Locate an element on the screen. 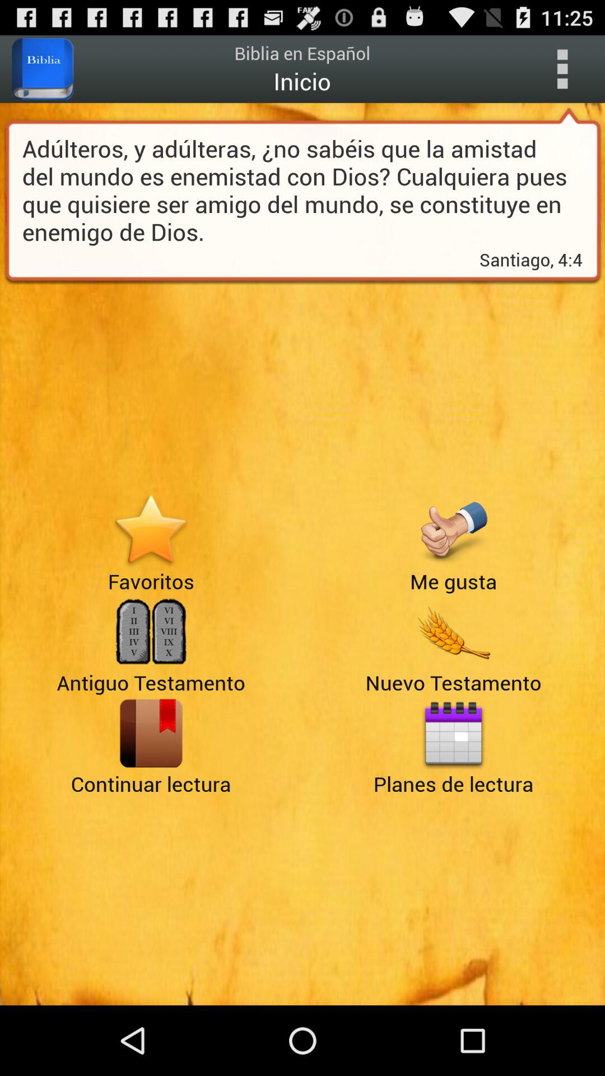  turn off icon to the left of nuevo testamento icon is located at coordinates (151, 733).